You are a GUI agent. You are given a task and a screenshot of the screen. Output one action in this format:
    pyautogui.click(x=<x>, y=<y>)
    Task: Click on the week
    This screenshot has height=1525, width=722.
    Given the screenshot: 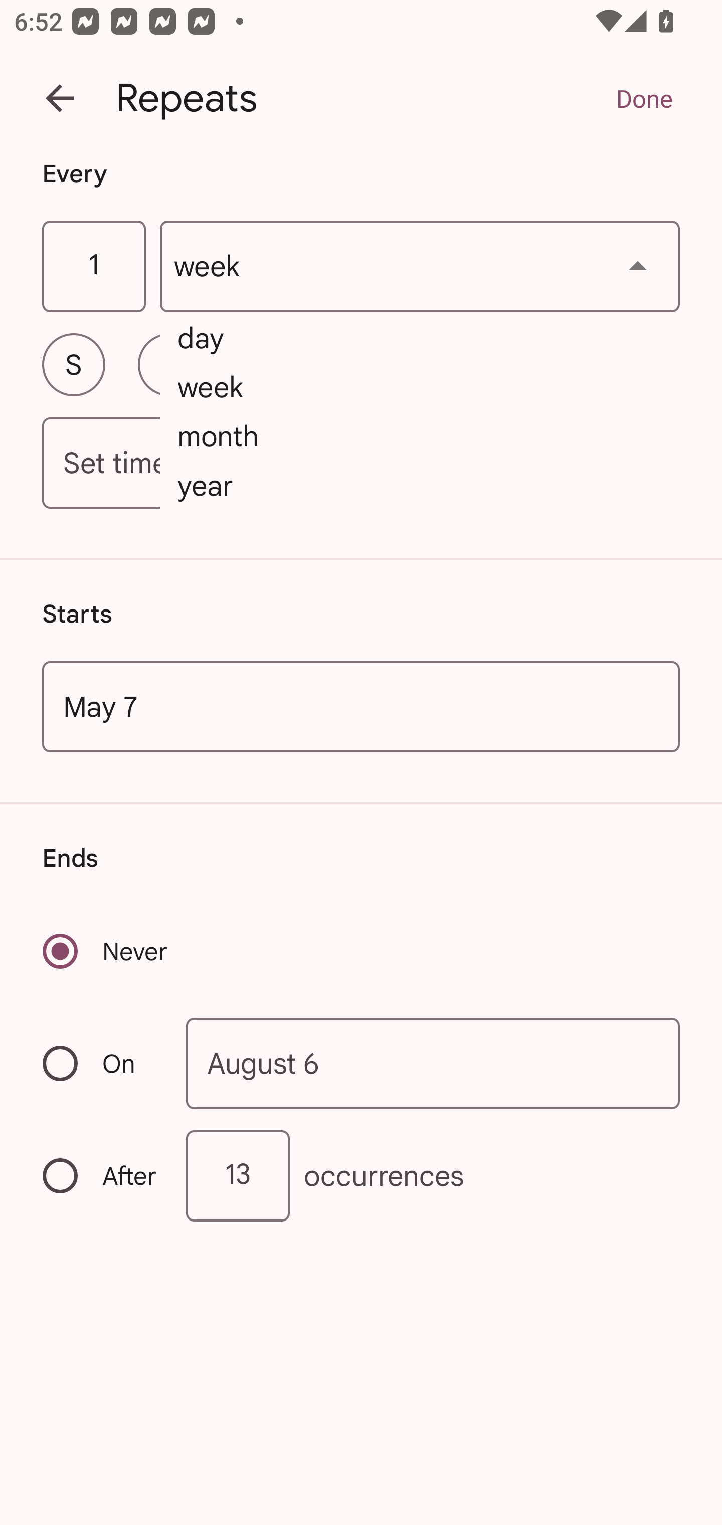 What is the action you would take?
    pyautogui.click(x=420, y=267)
    